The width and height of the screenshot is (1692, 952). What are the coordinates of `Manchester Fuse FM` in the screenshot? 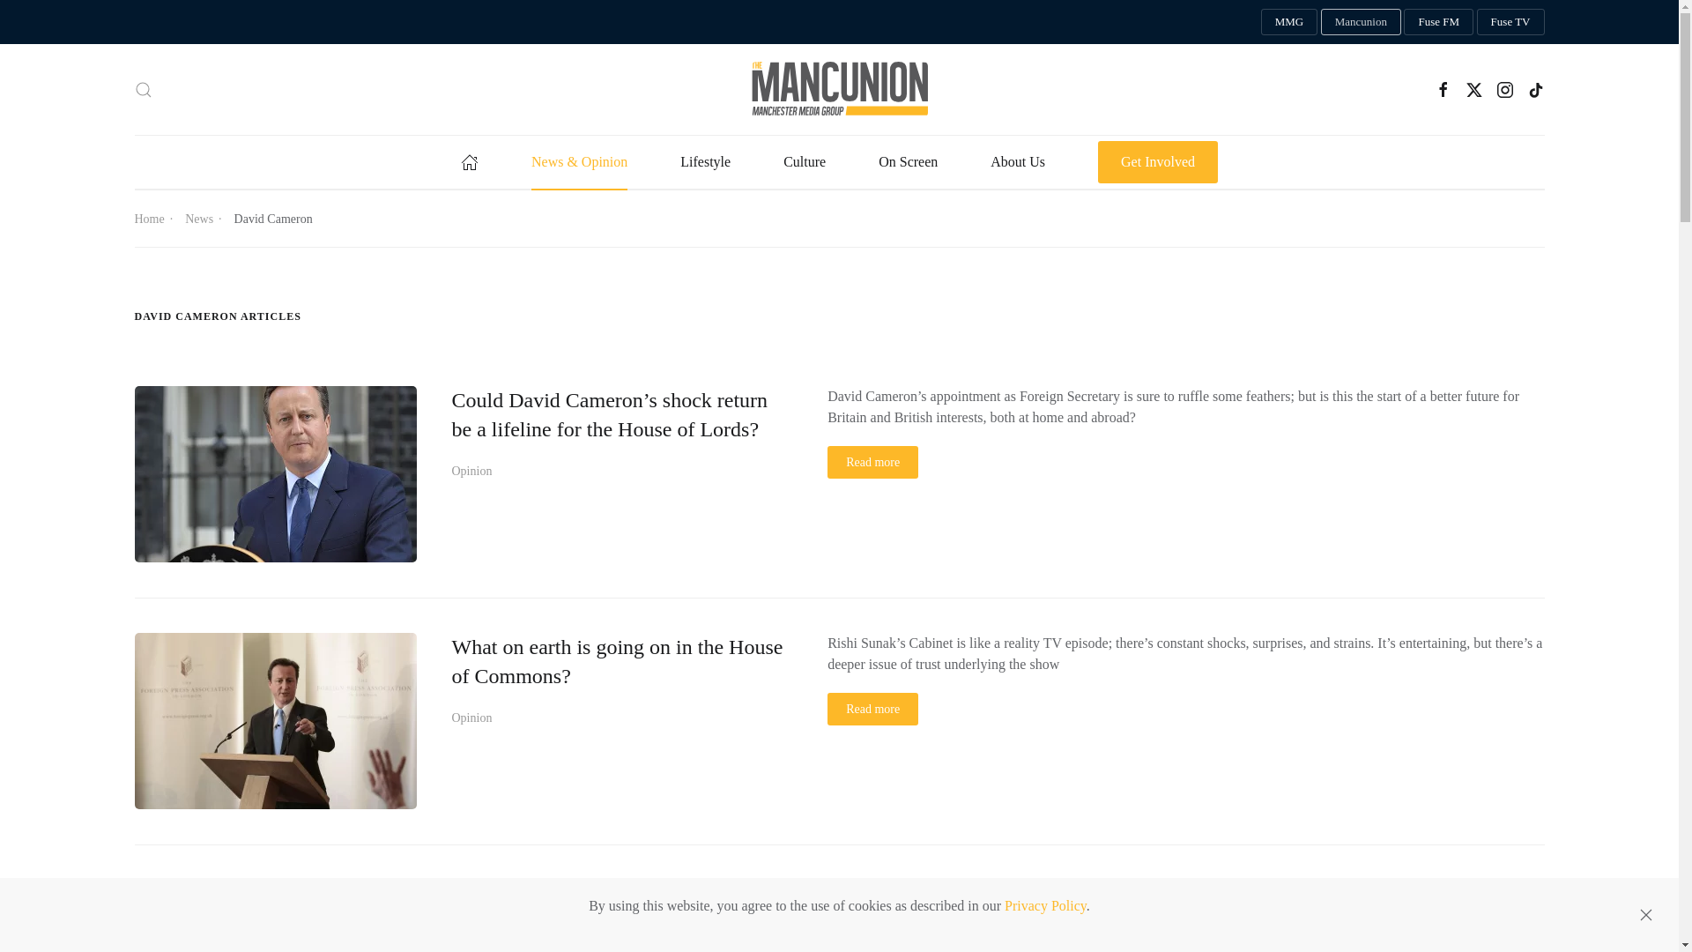 It's located at (1438, 21).